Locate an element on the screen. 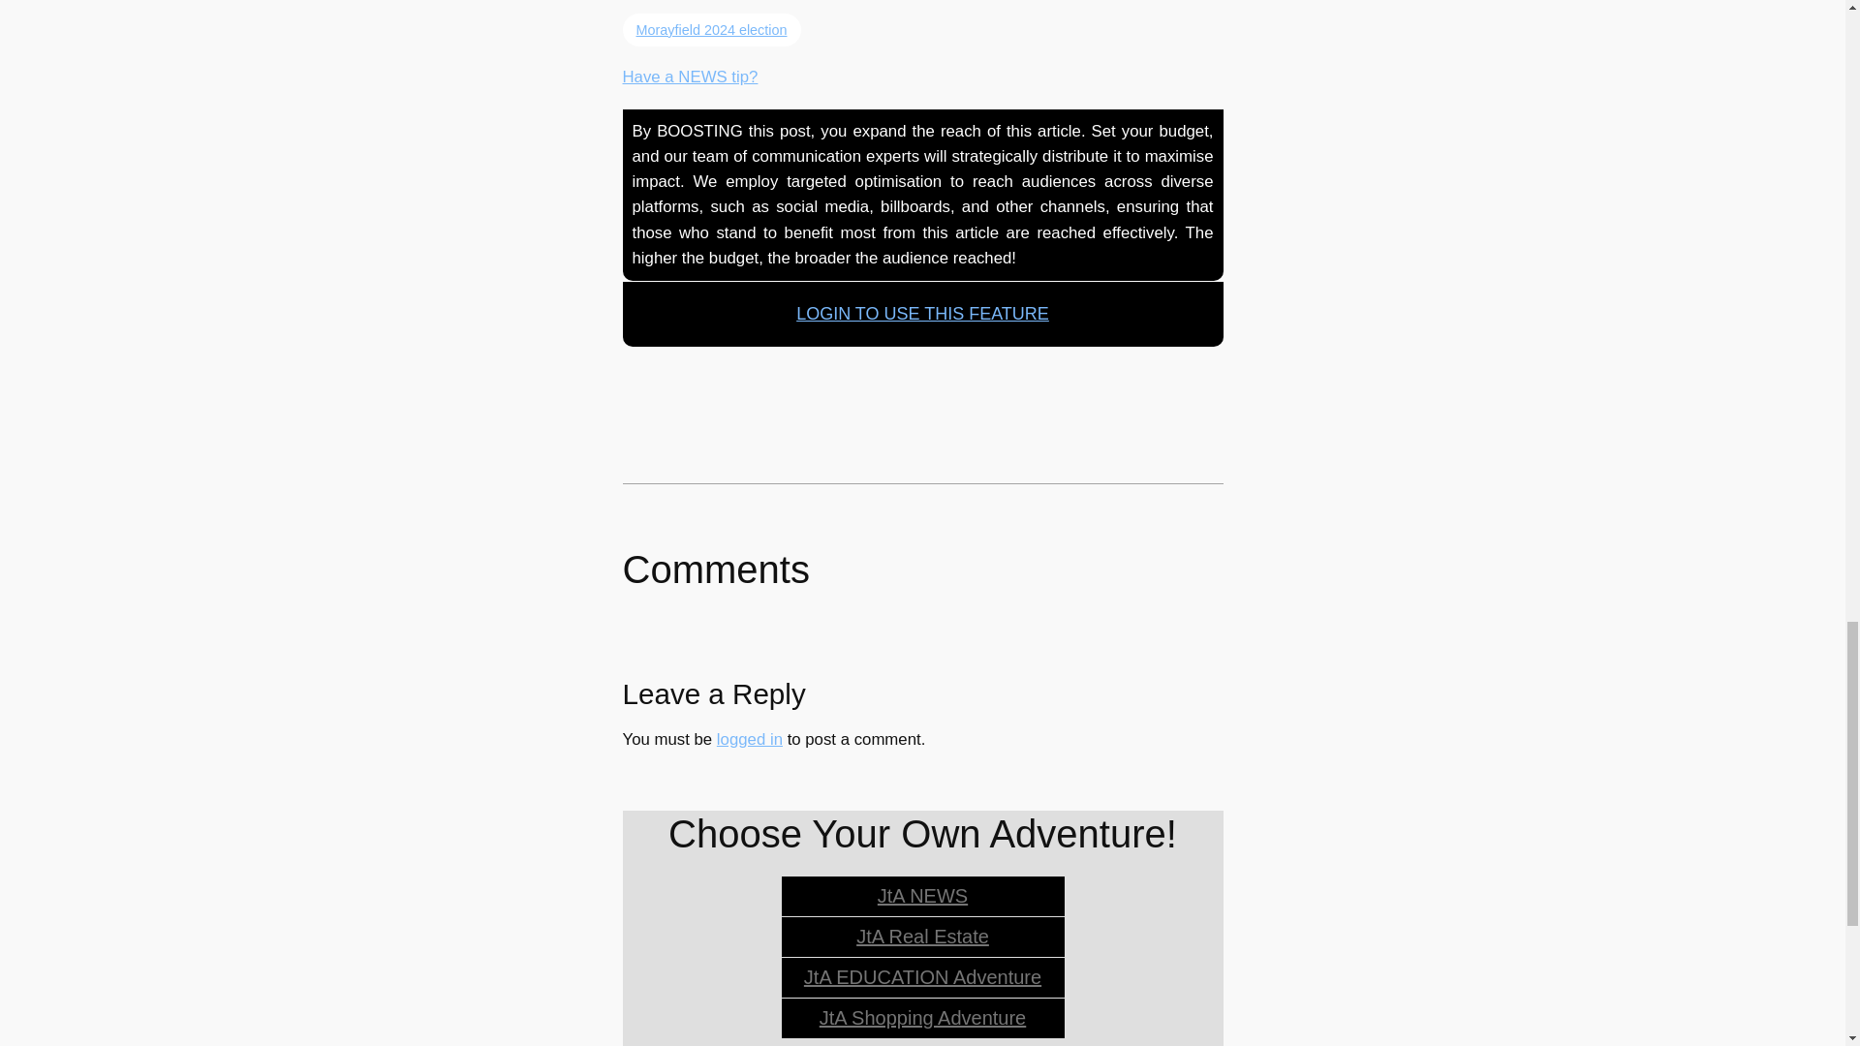 Image resolution: width=1860 pixels, height=1046 pixels. logged in is located at coordinates (750, 739).